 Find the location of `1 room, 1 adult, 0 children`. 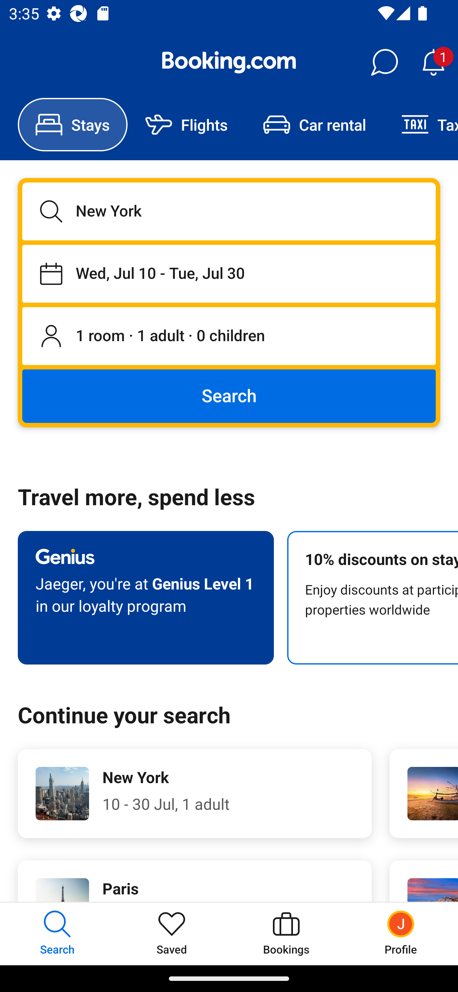

1 room, 1 adult, 0 children is located at coordinates (229, 336).